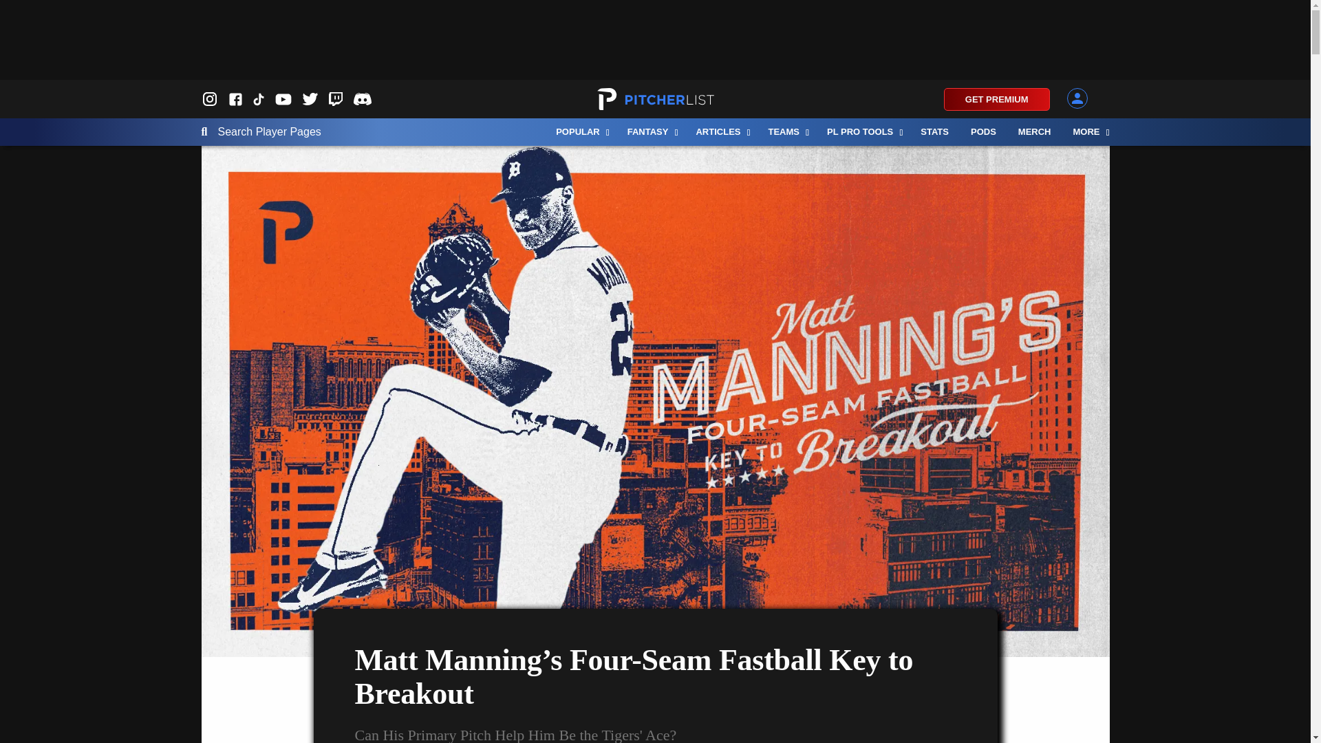  I want to click on FANTASY, so click(651, 131).